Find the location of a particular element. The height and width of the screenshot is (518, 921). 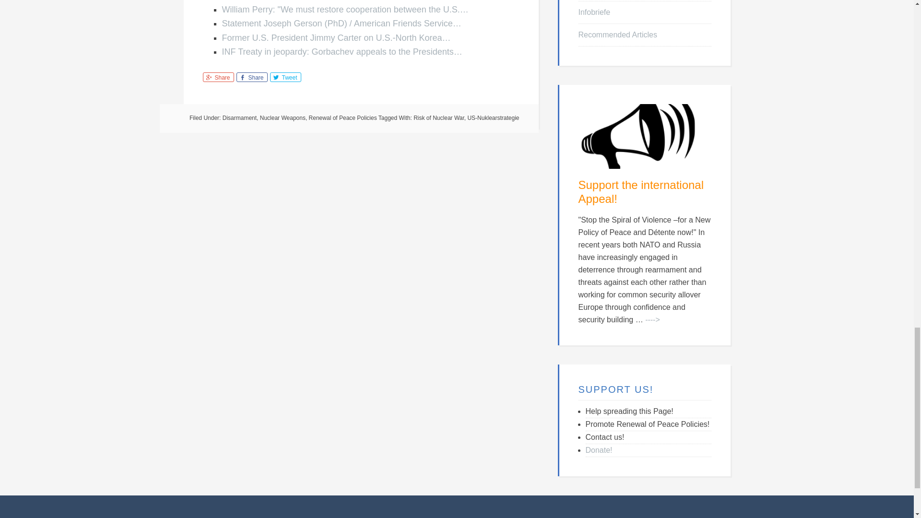

Tweet is located at coordinates (285, 77).